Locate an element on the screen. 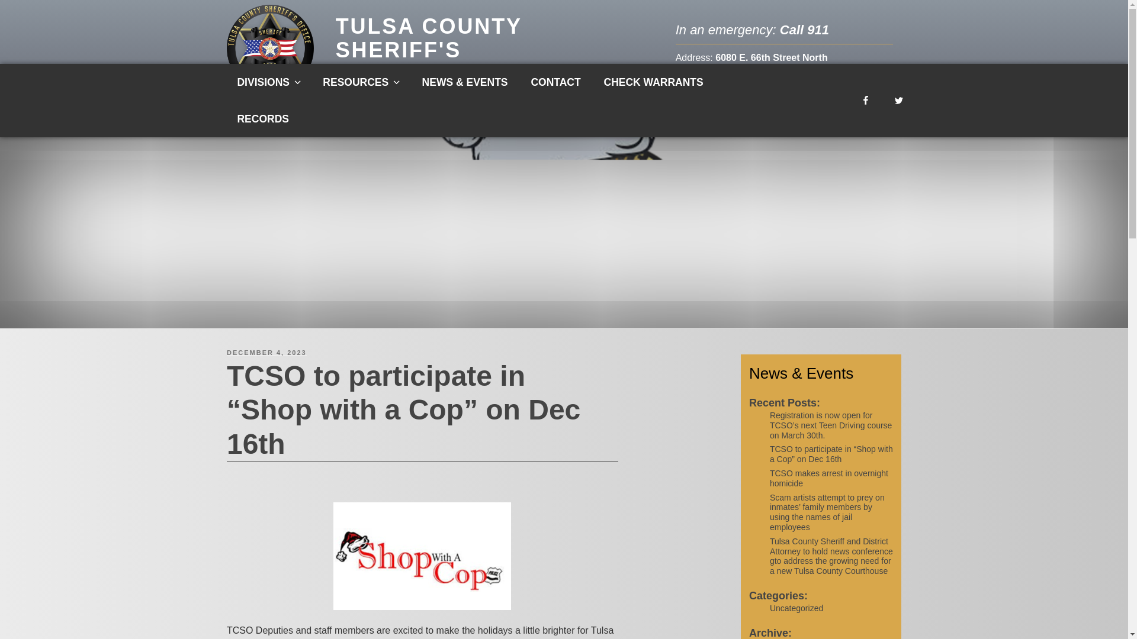  TULSA COUNTY SHERIFF'S OFFICE is located at coordinates (429, 49).